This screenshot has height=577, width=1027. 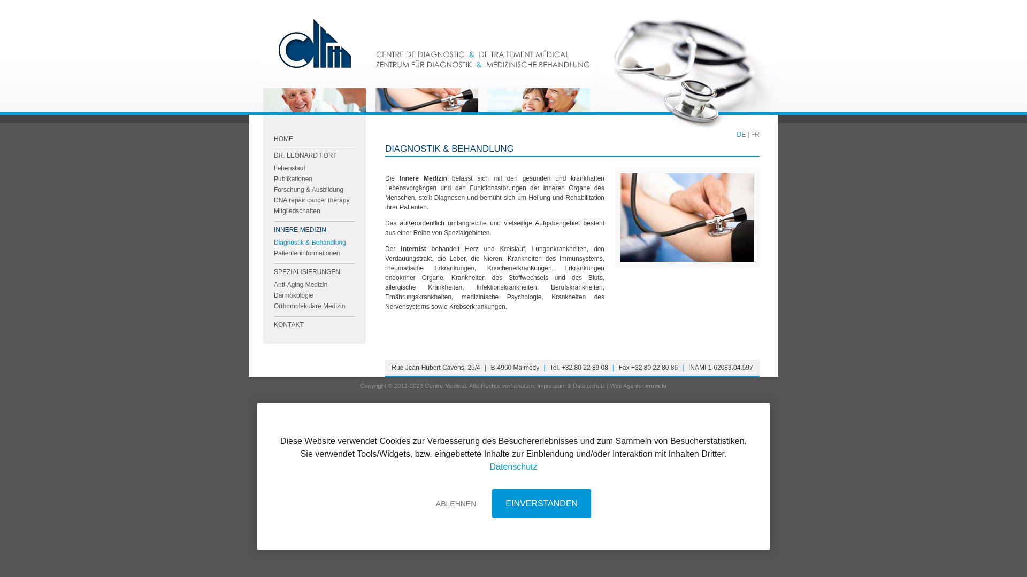 What do you see at coordinates (301, 285) in the screenshot?
I see `Anti-Aging Medizin` at bounding box center [301, 285].